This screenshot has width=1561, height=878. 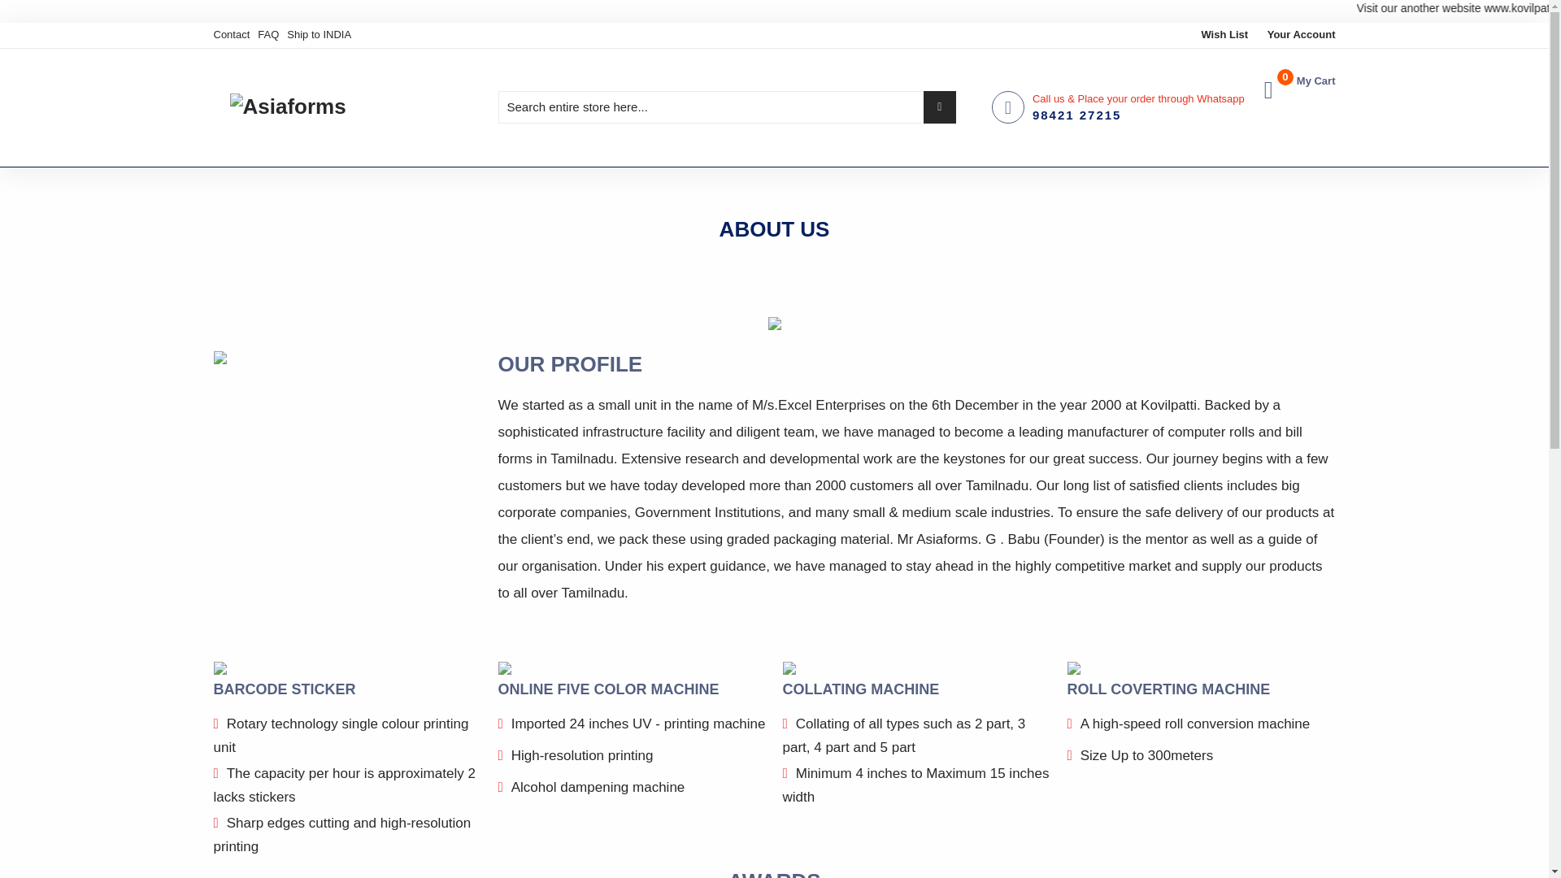 What do you see at coordinates (1300, 81) in the screenshot?
I see `FAQ` at bounding box center [1300, 81].